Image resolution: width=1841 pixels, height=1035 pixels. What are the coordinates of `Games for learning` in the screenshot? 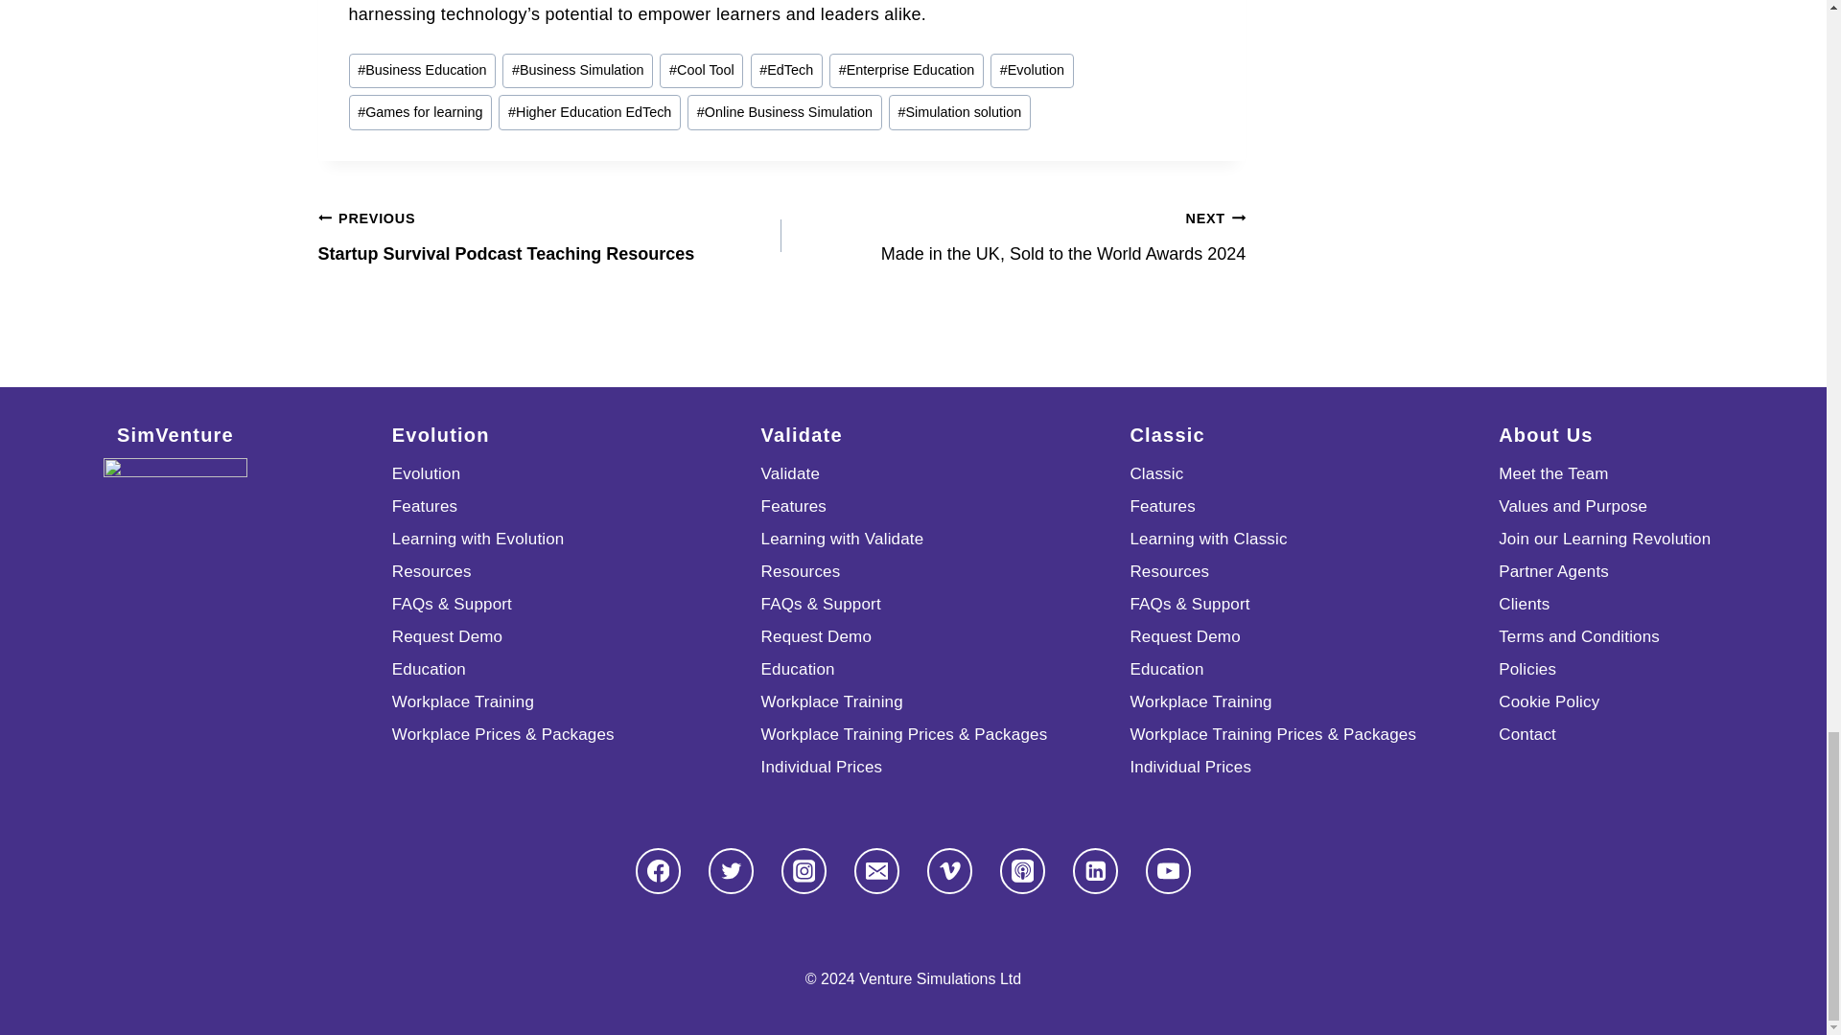 It's located at (421, 113).